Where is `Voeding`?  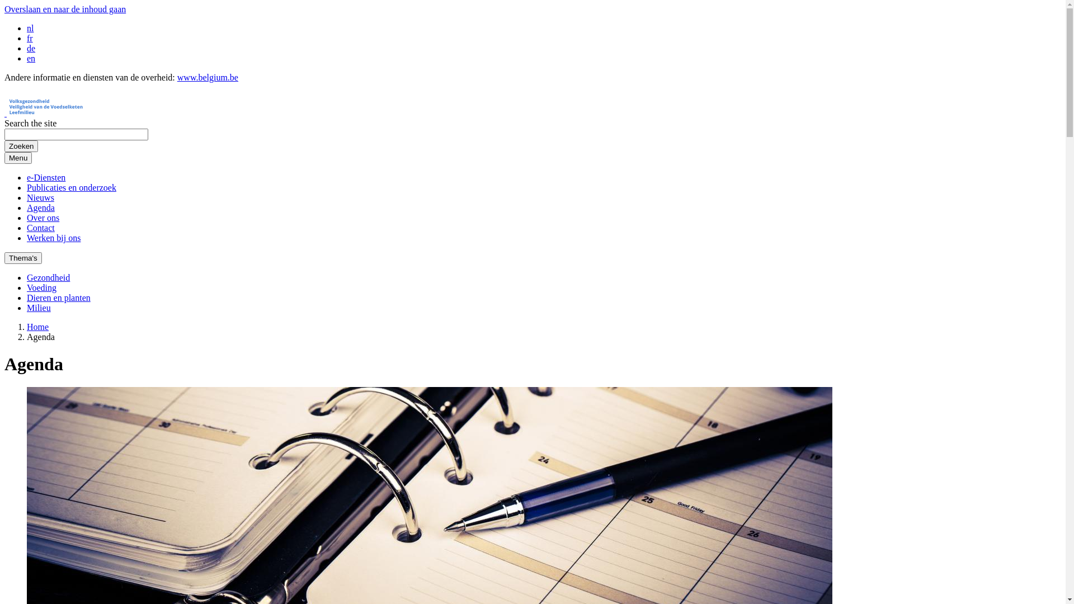 Voeding is located at coordinates (41, 287).